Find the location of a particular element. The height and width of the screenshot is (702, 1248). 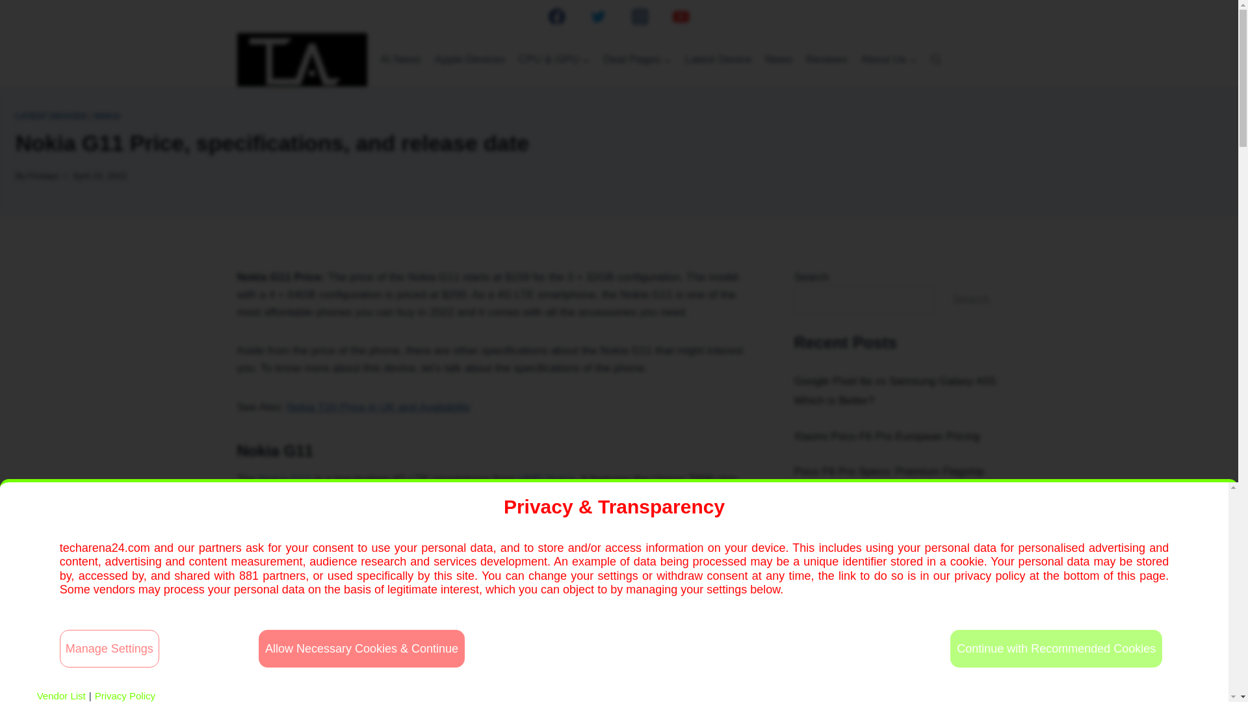

Latest Device is located at coordinates (718, 60).